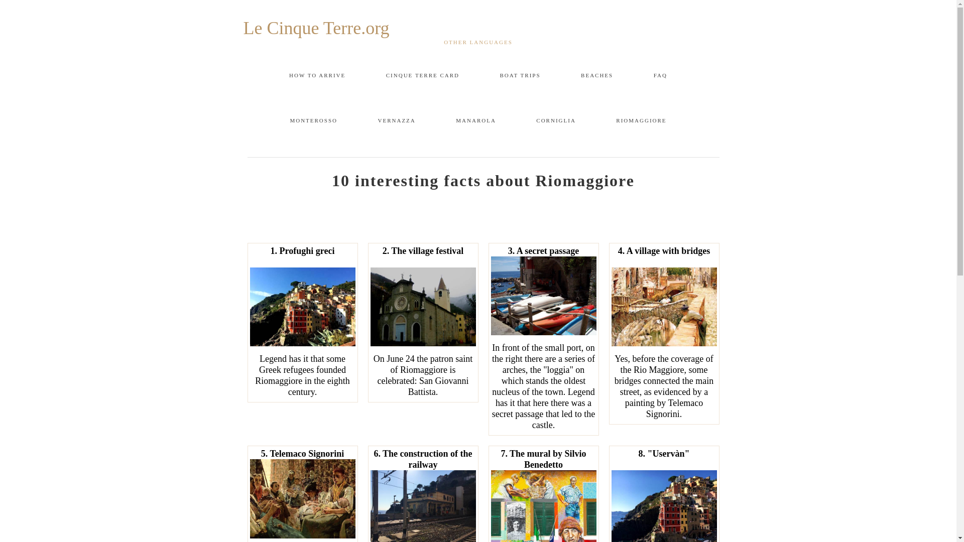 The height and width of the screenshot is (542, 964). I want to click on Manarola, so click(476, 120).